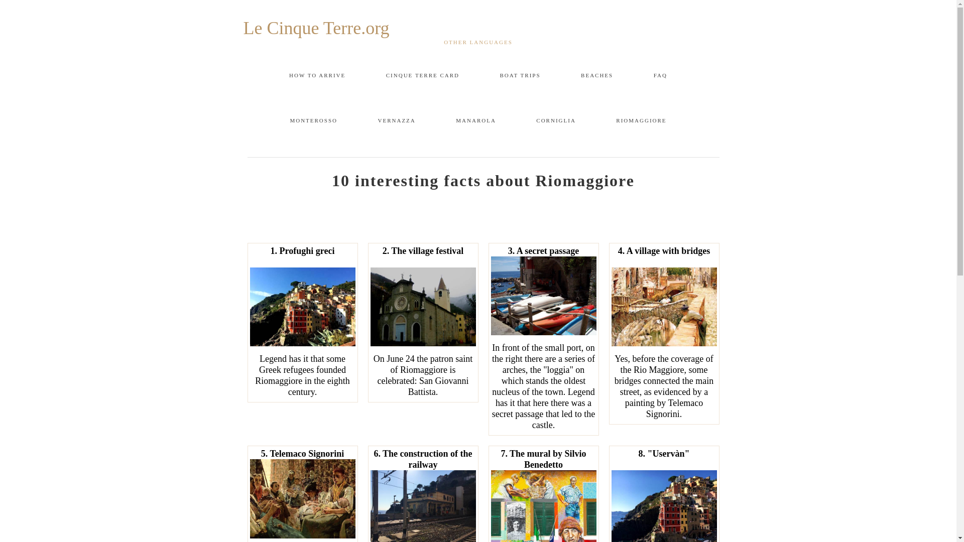 The height and width of the screenshot is (542, 964). I want to click on Manarola, so click(476, 120).